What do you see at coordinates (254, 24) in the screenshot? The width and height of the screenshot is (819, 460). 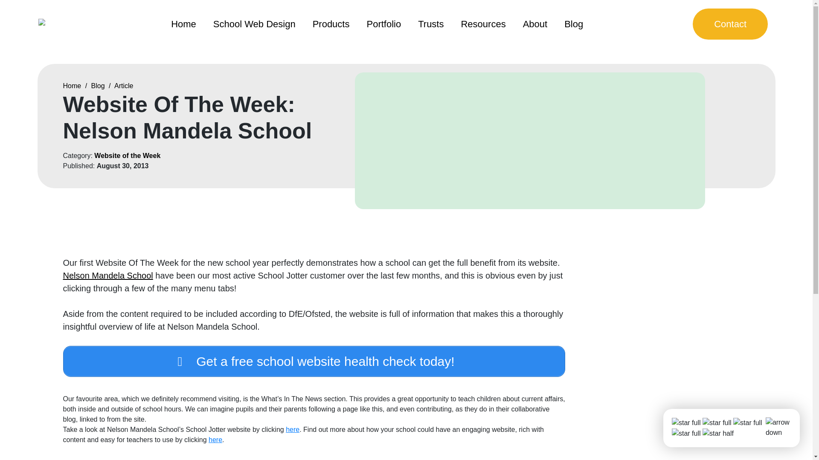 I see `School Web Design` at bounding box center [254, 24].